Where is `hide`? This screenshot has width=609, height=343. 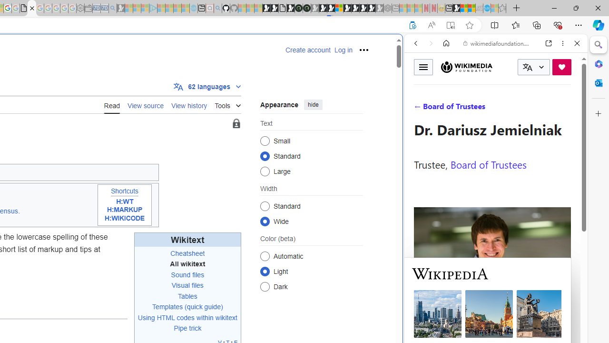 hide is located at coordinates (313, 105).